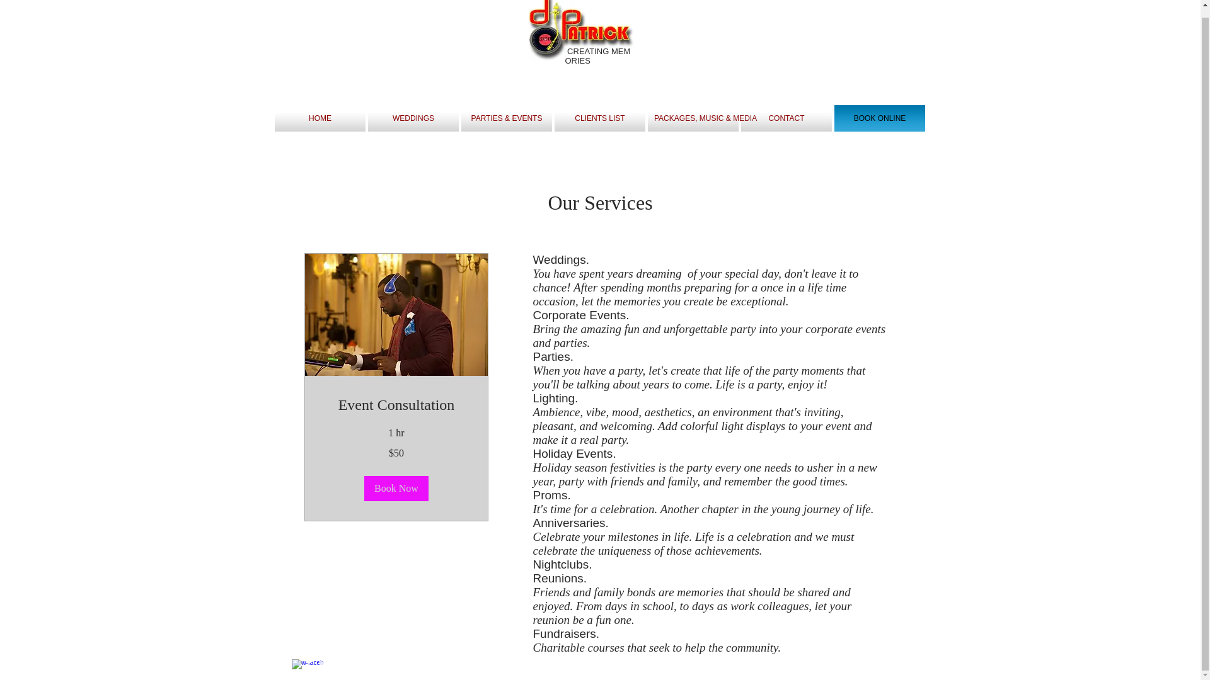  What do you see at coordinates (396, 405) in the screenshot?
I see `Event Consultation` at bounding box center [396, 405].